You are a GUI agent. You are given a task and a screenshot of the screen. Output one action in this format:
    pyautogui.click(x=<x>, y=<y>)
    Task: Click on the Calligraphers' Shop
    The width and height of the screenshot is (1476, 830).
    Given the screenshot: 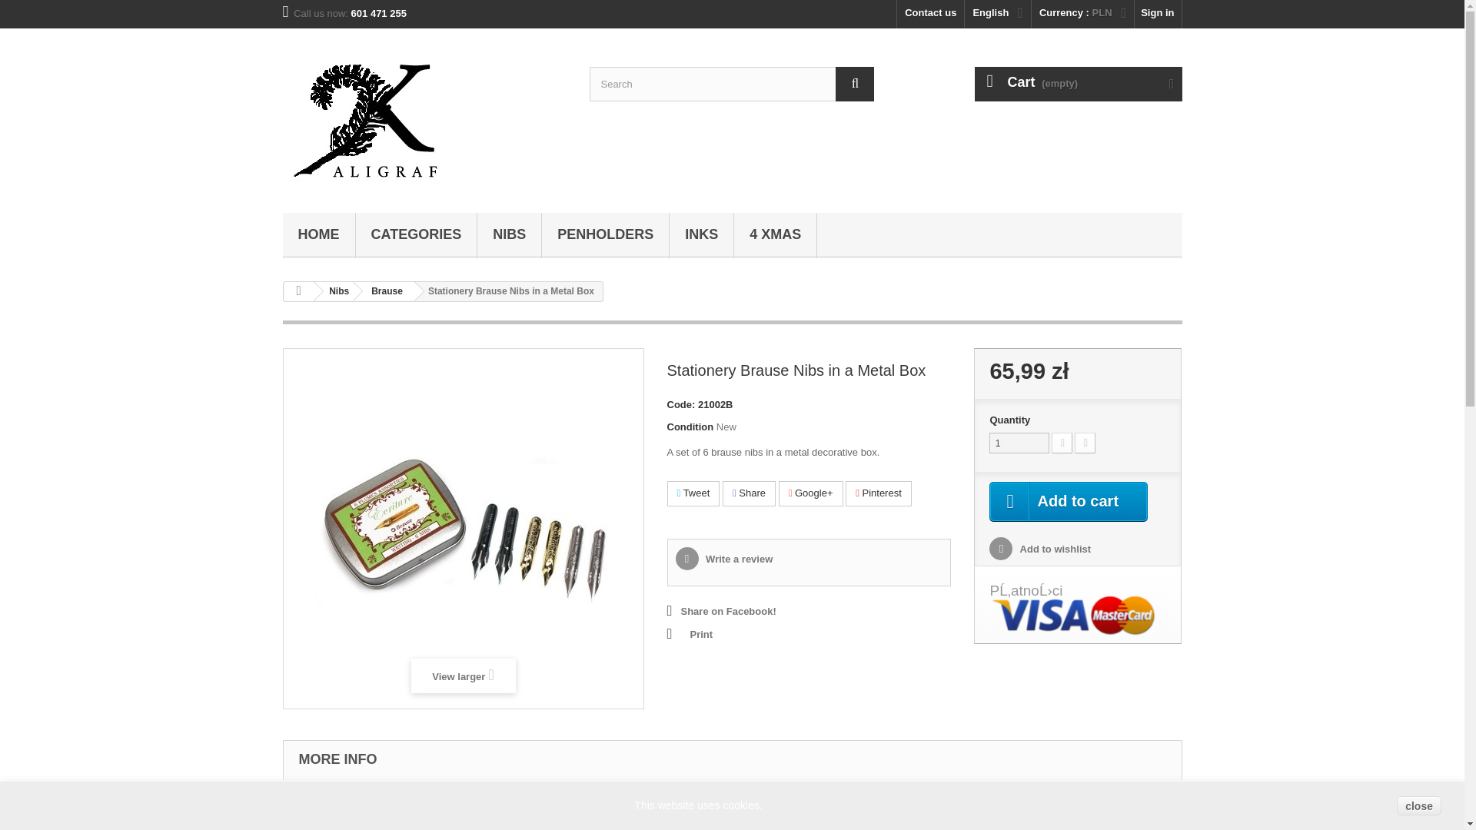 What is the action you would take?
    pyautogui.click(x=424, y=116)
    